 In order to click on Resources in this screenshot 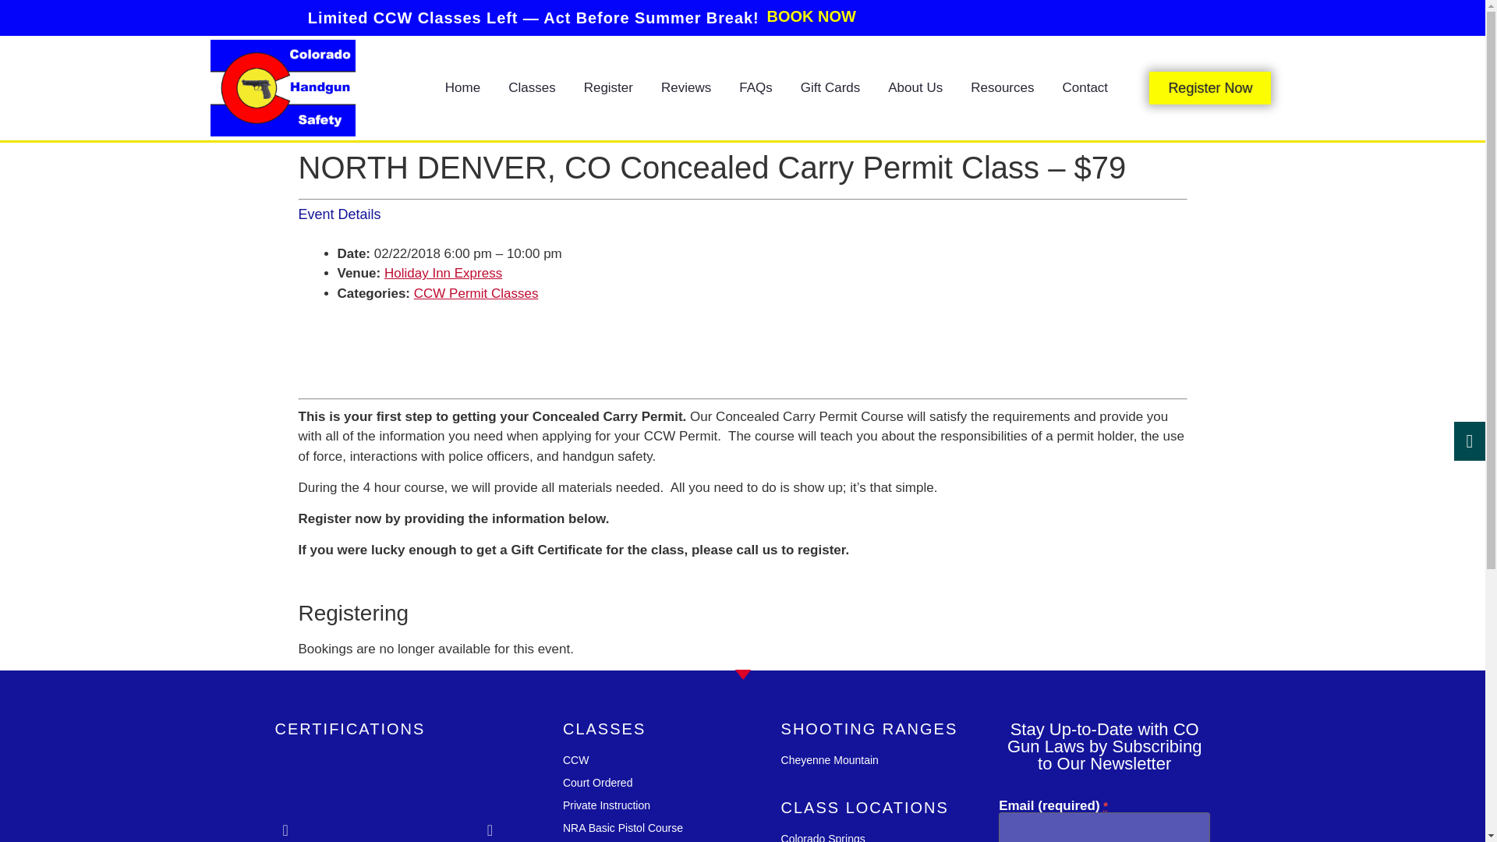, I will do `click(1002, 87)`.